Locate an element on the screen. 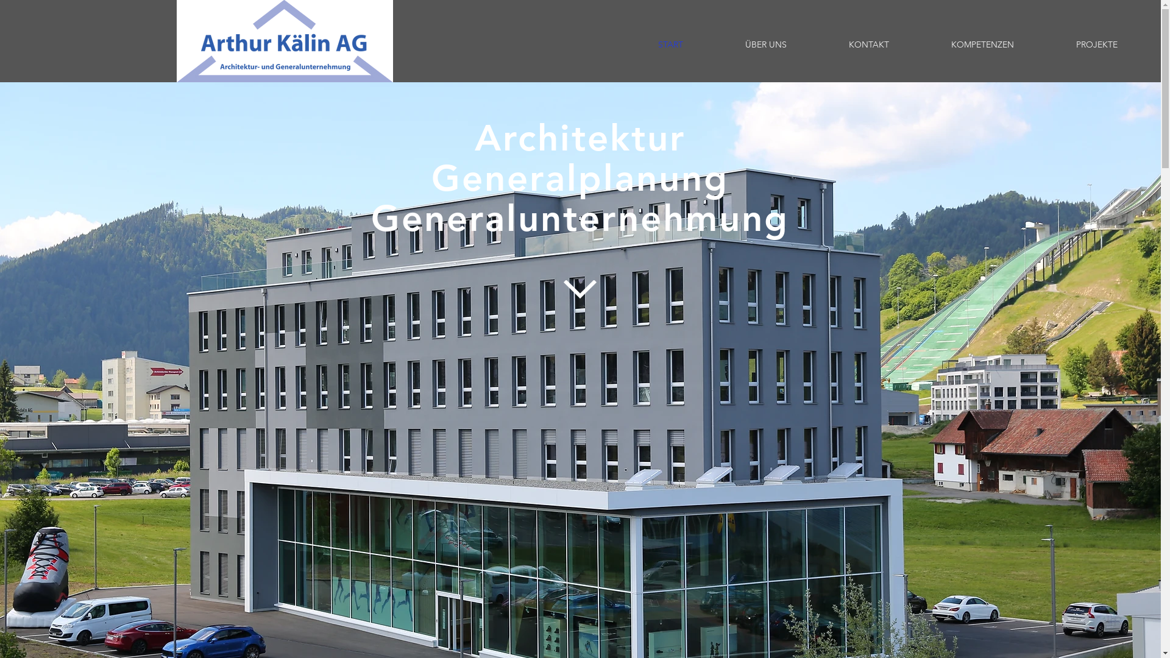 This screenshot has height=658, width=1170. KOMPETENZEN is located at coordinates (982, 44).